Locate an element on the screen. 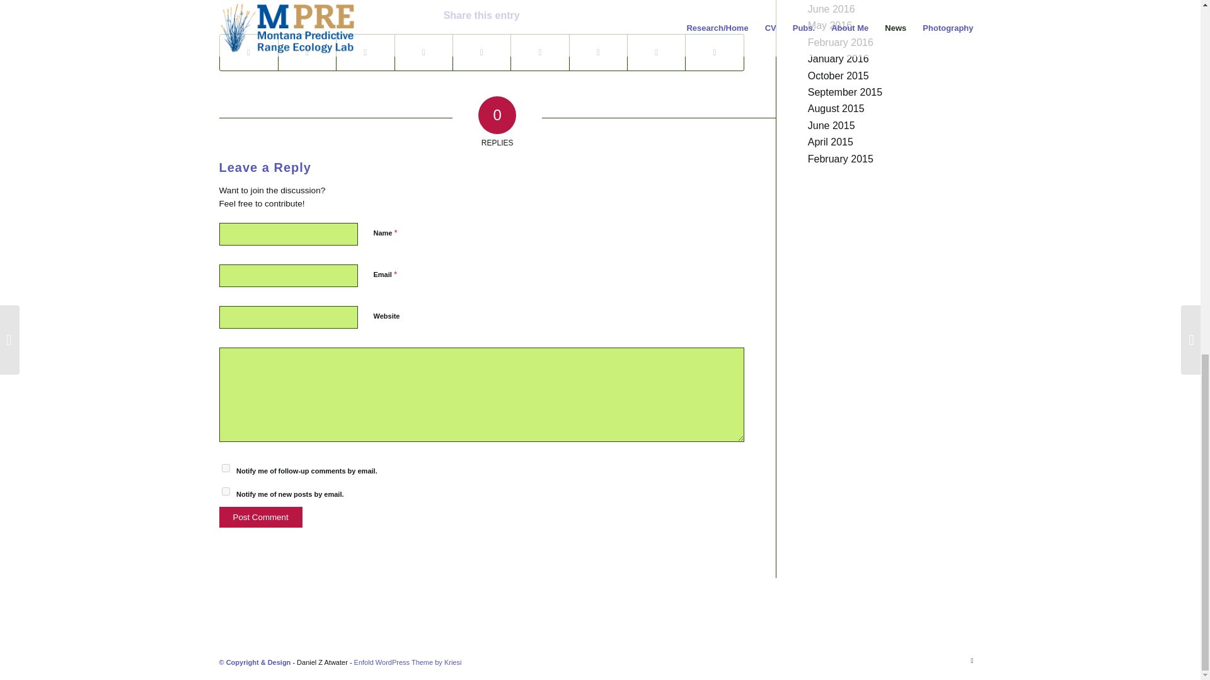  subscribe is located at coordinates (226, 491).